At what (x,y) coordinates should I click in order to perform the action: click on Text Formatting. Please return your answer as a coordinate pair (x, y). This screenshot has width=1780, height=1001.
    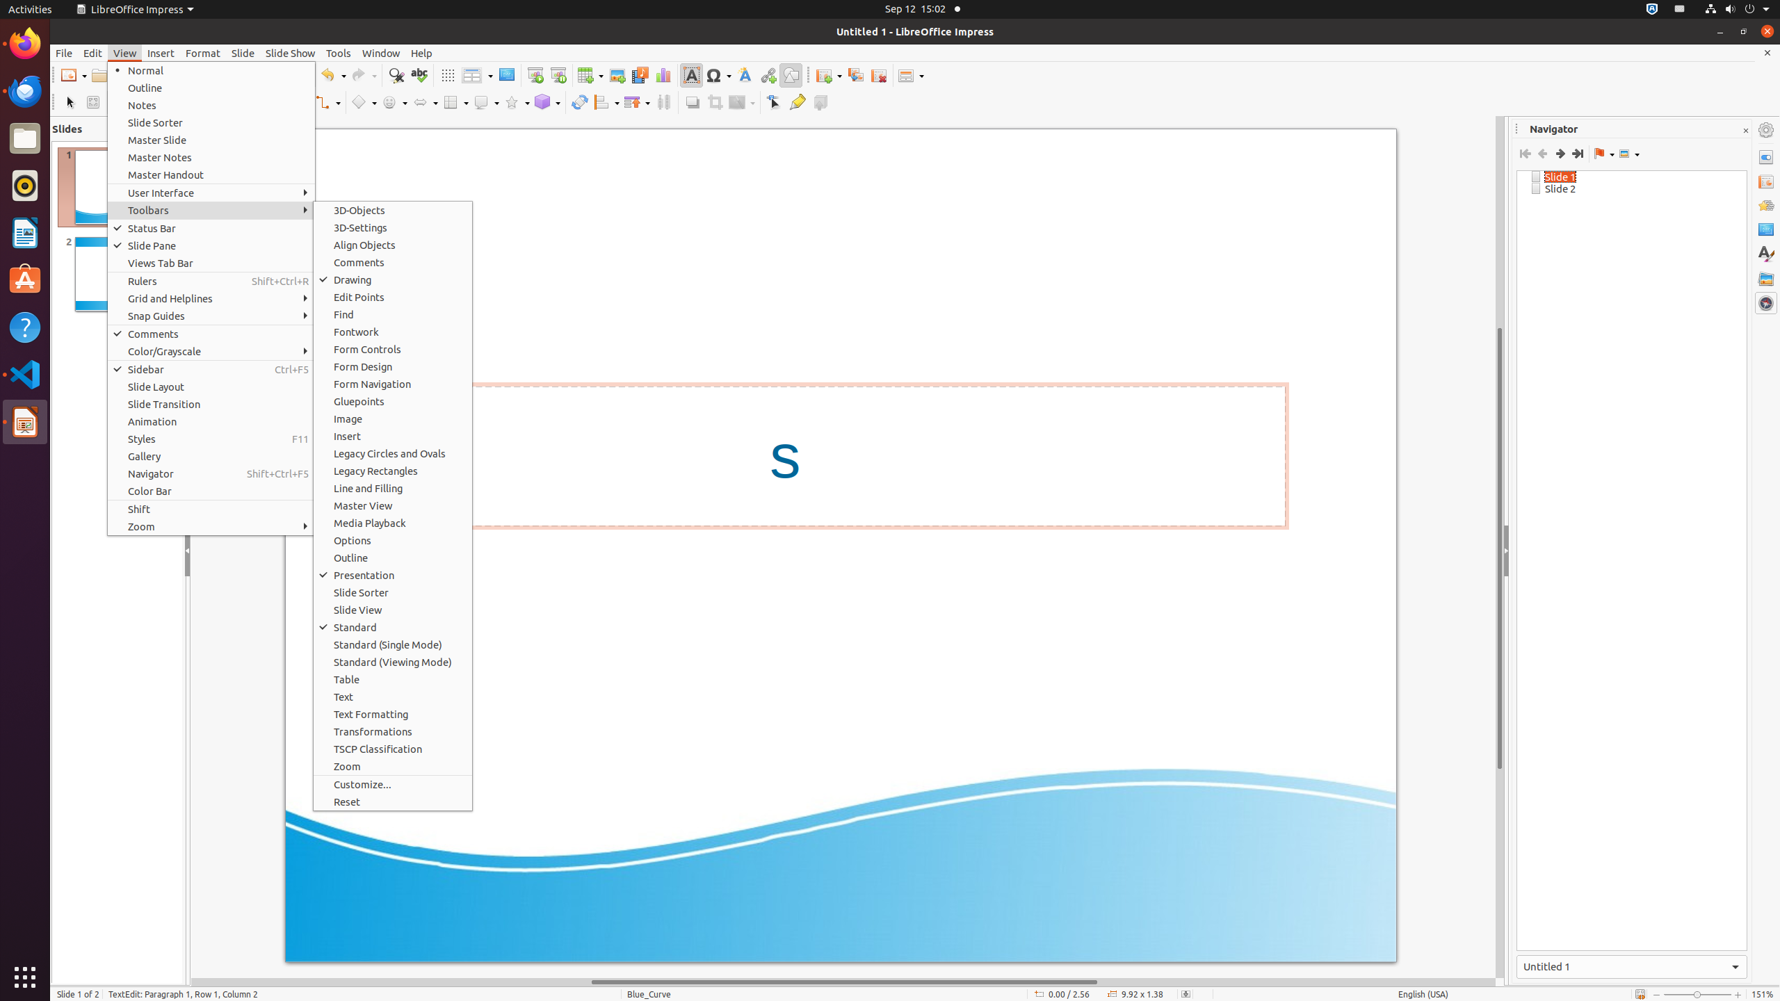
    Looking at the image, I should click on (393, 715).